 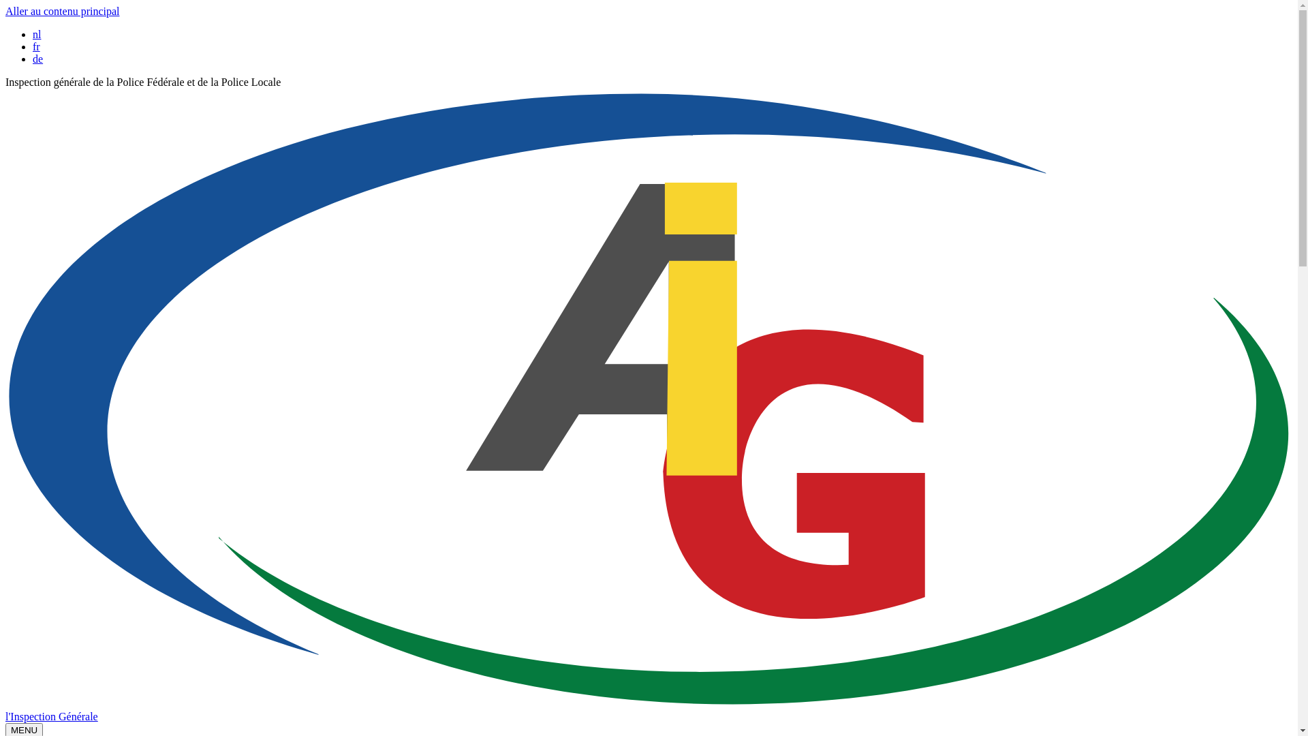 I want to click on fr, so click(x=37, y=46).